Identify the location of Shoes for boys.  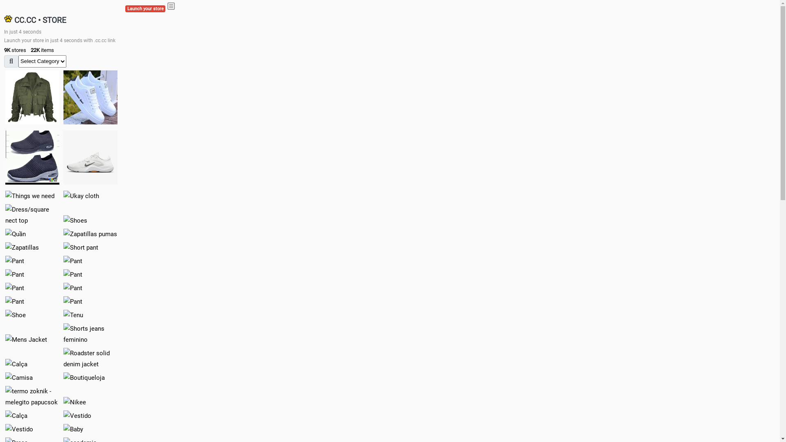
(90, 158).